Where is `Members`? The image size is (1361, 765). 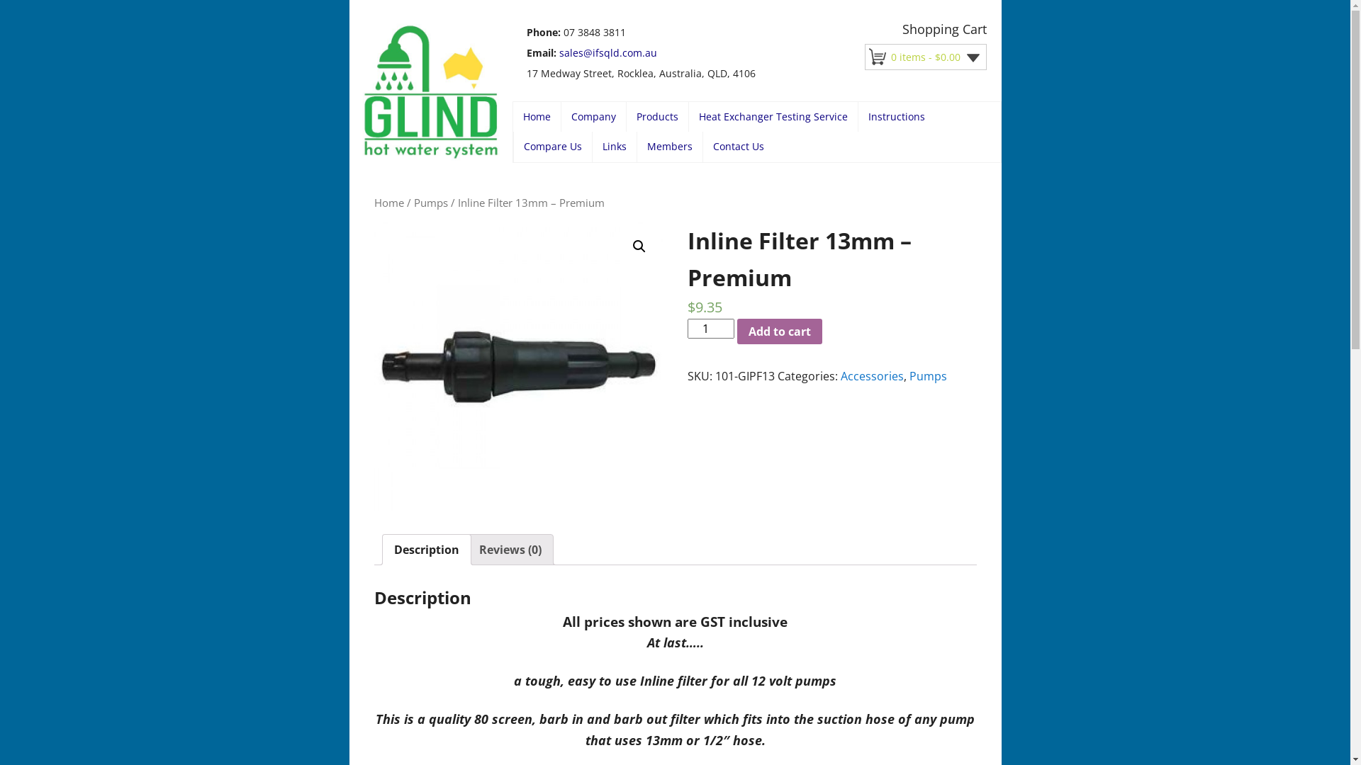
Members is located at coordinates (669, 147).